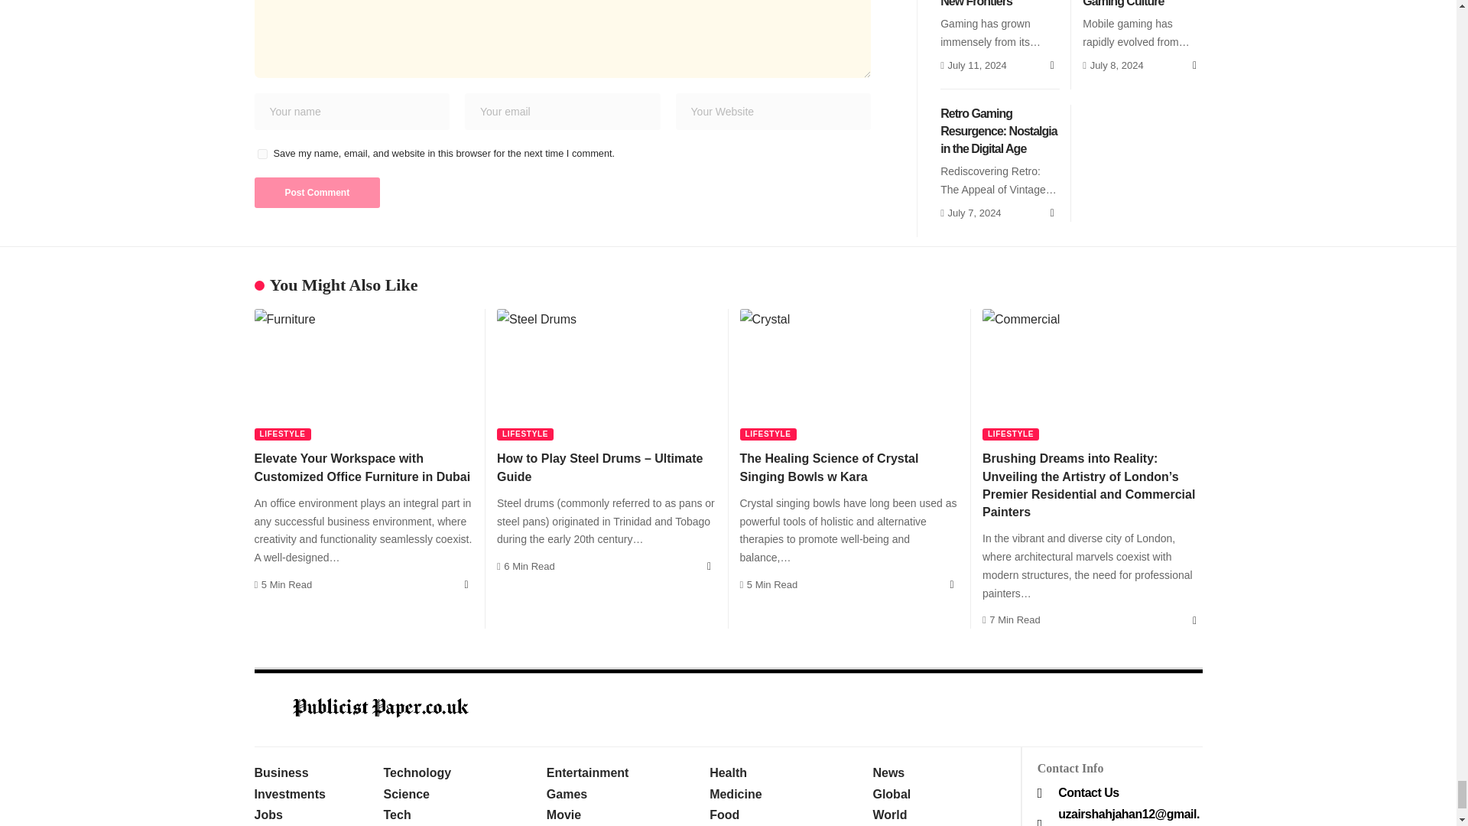  Describe the element at coordinates (317, 193) in the screenshot. I see `Post Comment` at that location.